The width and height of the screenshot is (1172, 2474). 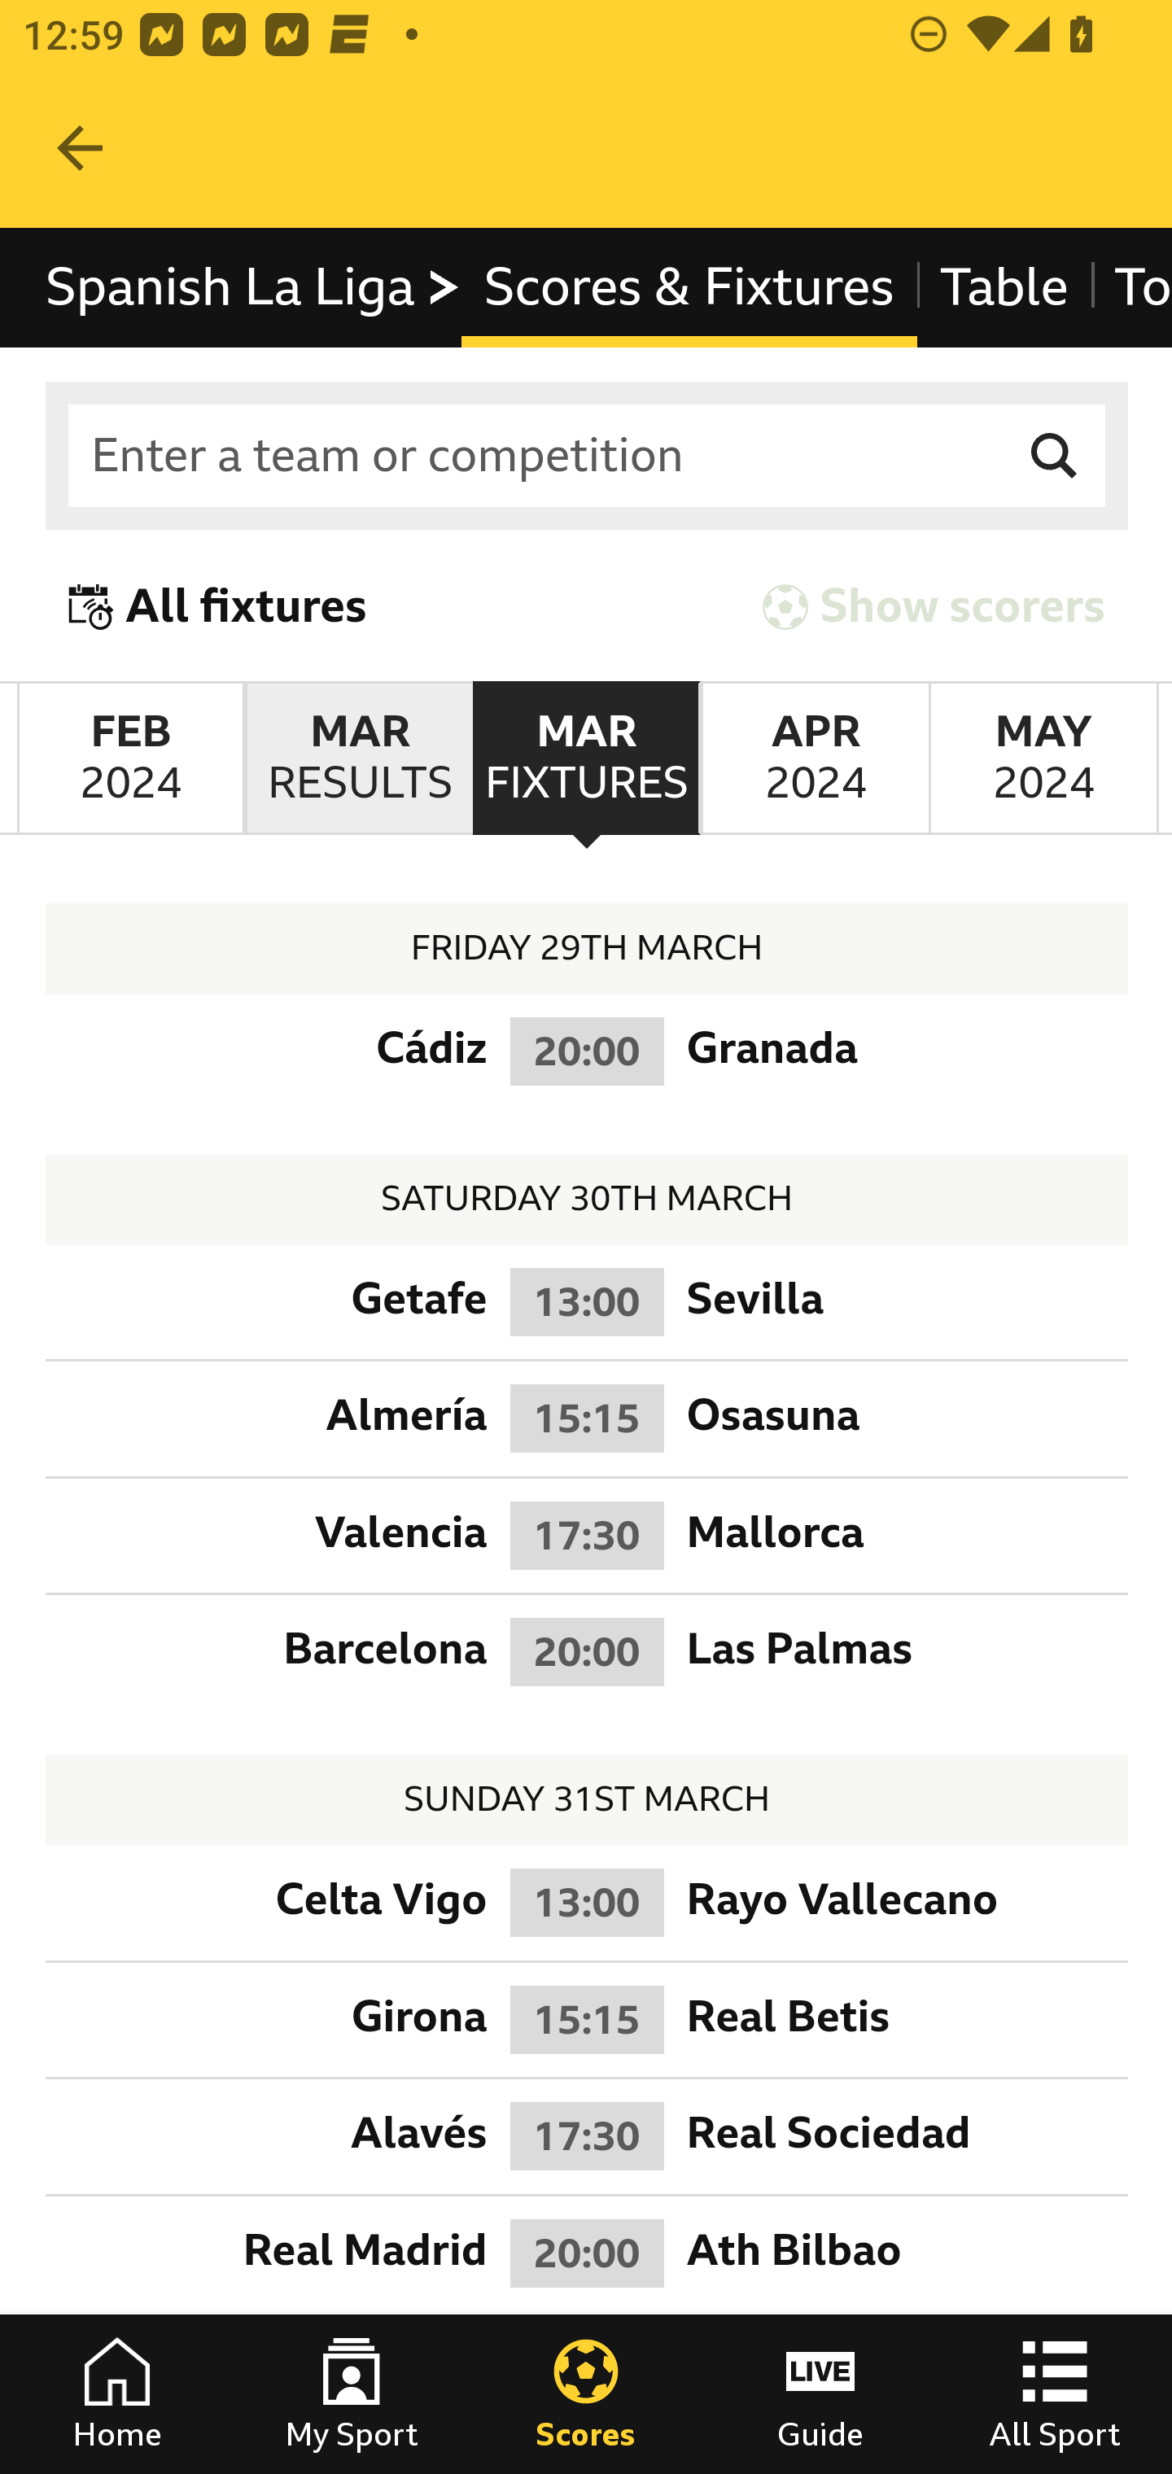 I want to click on My Sport, so click(x=352, y=2394).